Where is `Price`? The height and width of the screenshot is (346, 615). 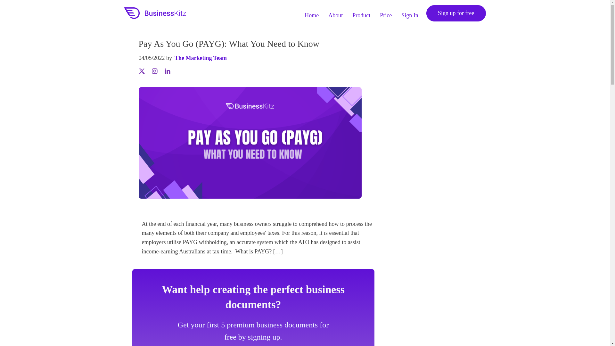 Price is located at coordinates (386, 13).